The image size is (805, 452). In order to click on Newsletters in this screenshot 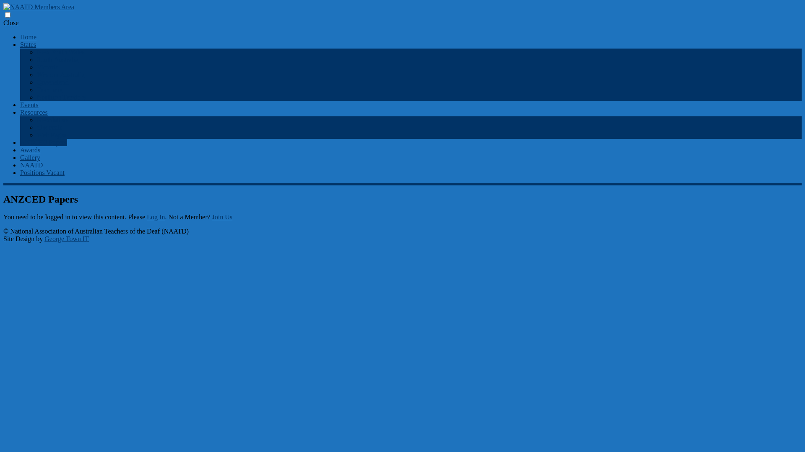, I will do `click(53, 120)`.